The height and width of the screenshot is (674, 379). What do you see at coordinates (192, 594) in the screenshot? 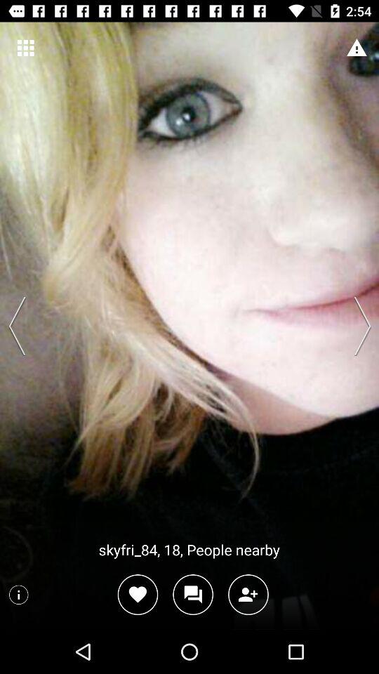
I see `begin chat` at bounding box center [192, 594].